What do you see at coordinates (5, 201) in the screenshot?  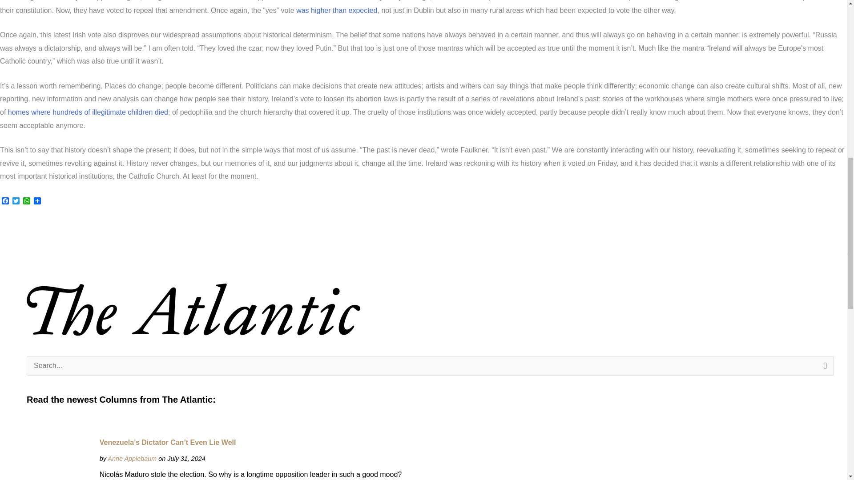 I see `Facebook` at bounding box center [5, 201].